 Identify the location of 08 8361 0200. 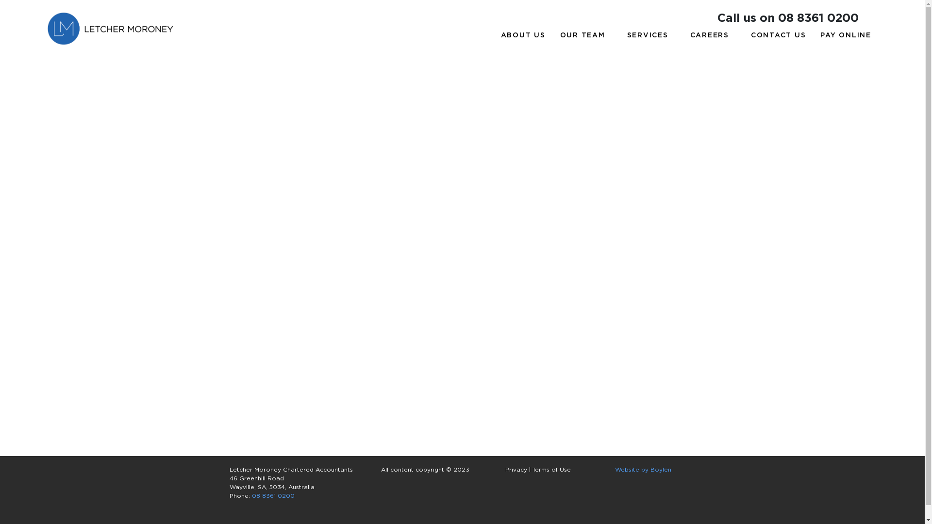
(273, 496).